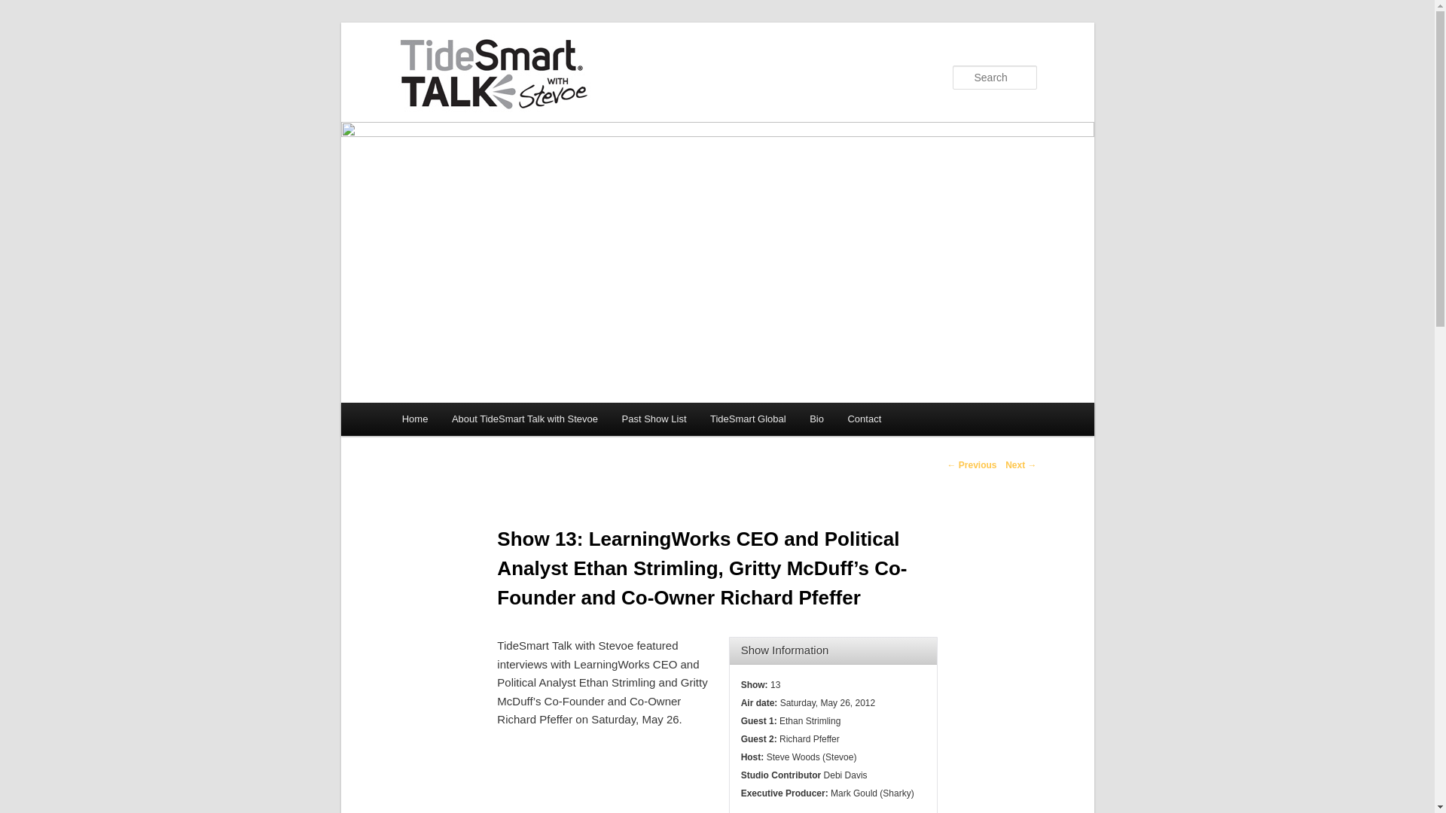 Image resolution: width=1446 pixels, height=813 pixels. What do you see at coordinates (469, 422) in the screenshot?
I see `Skip to primary content` at bounding box center [469, 422].